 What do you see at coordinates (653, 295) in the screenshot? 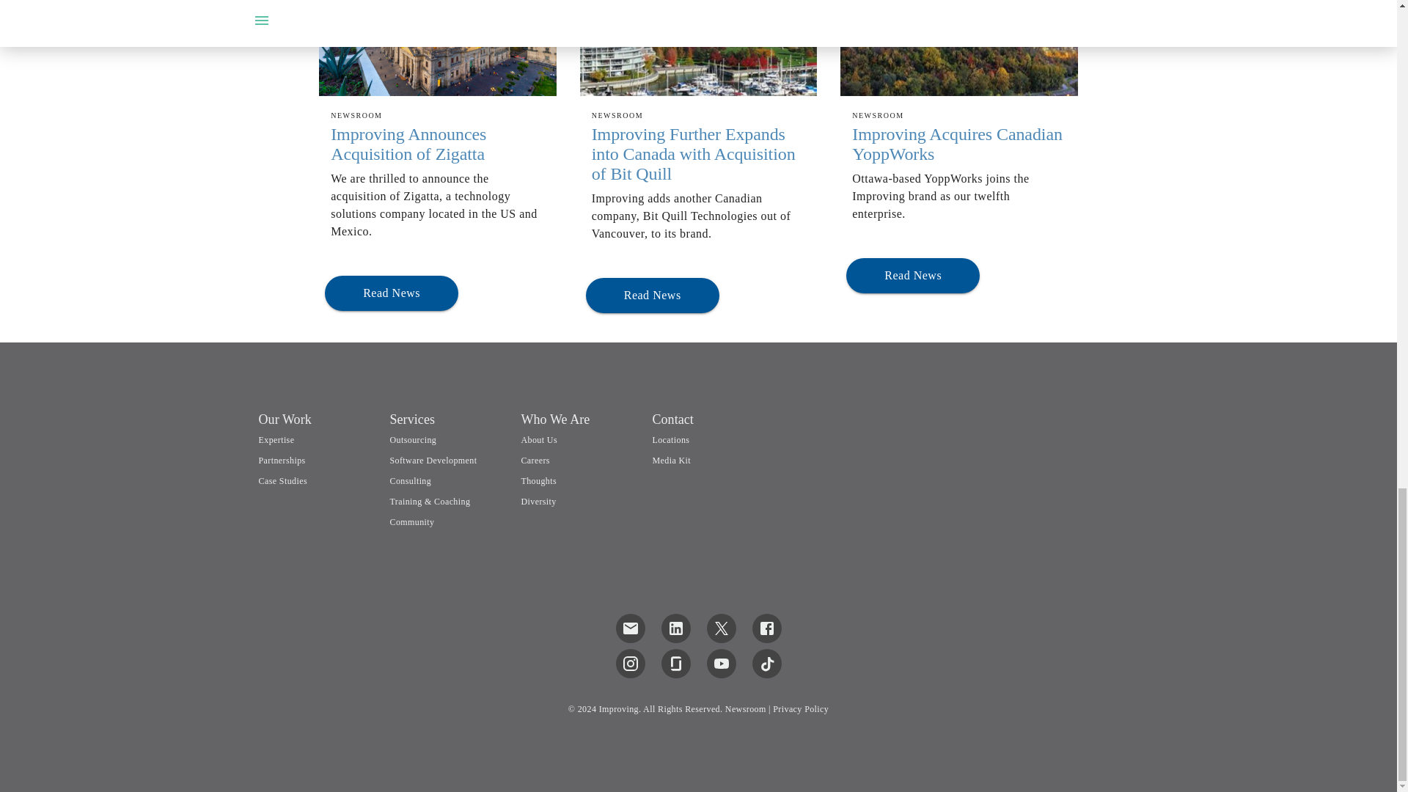
I see `Read News` at bounding box center [653, 295].